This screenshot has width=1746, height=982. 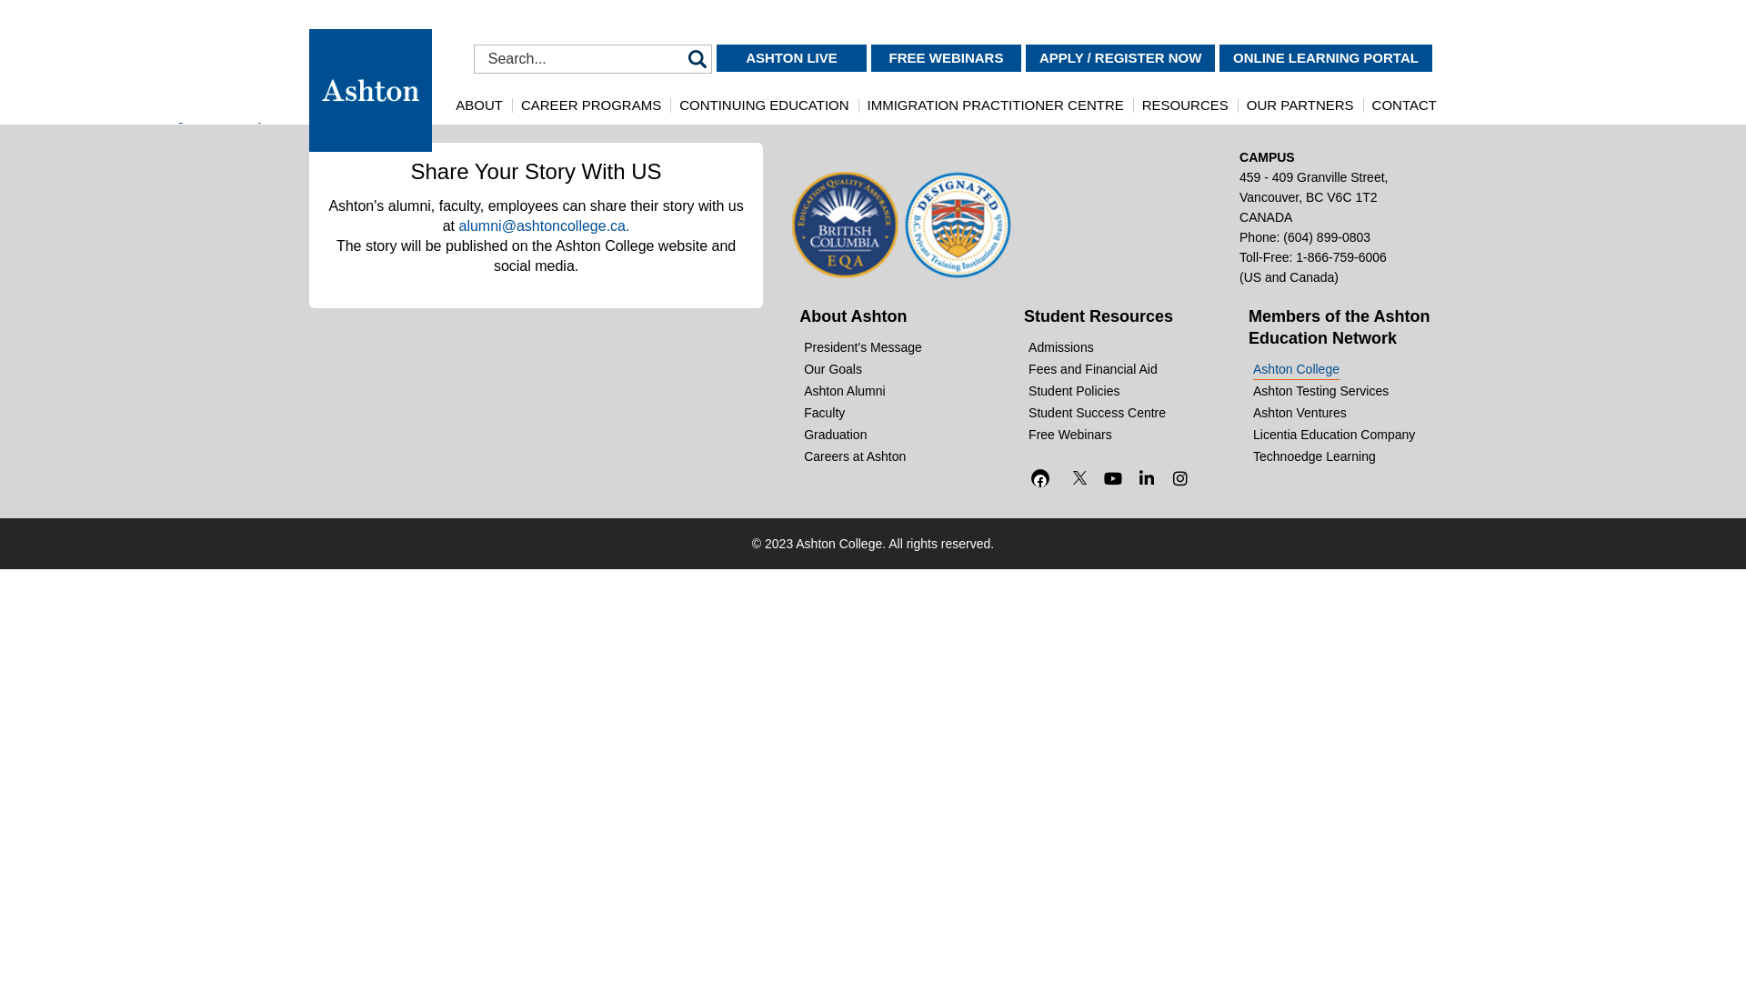 I want to click on OUR PARTNERS, so click(x=1300, y=105).